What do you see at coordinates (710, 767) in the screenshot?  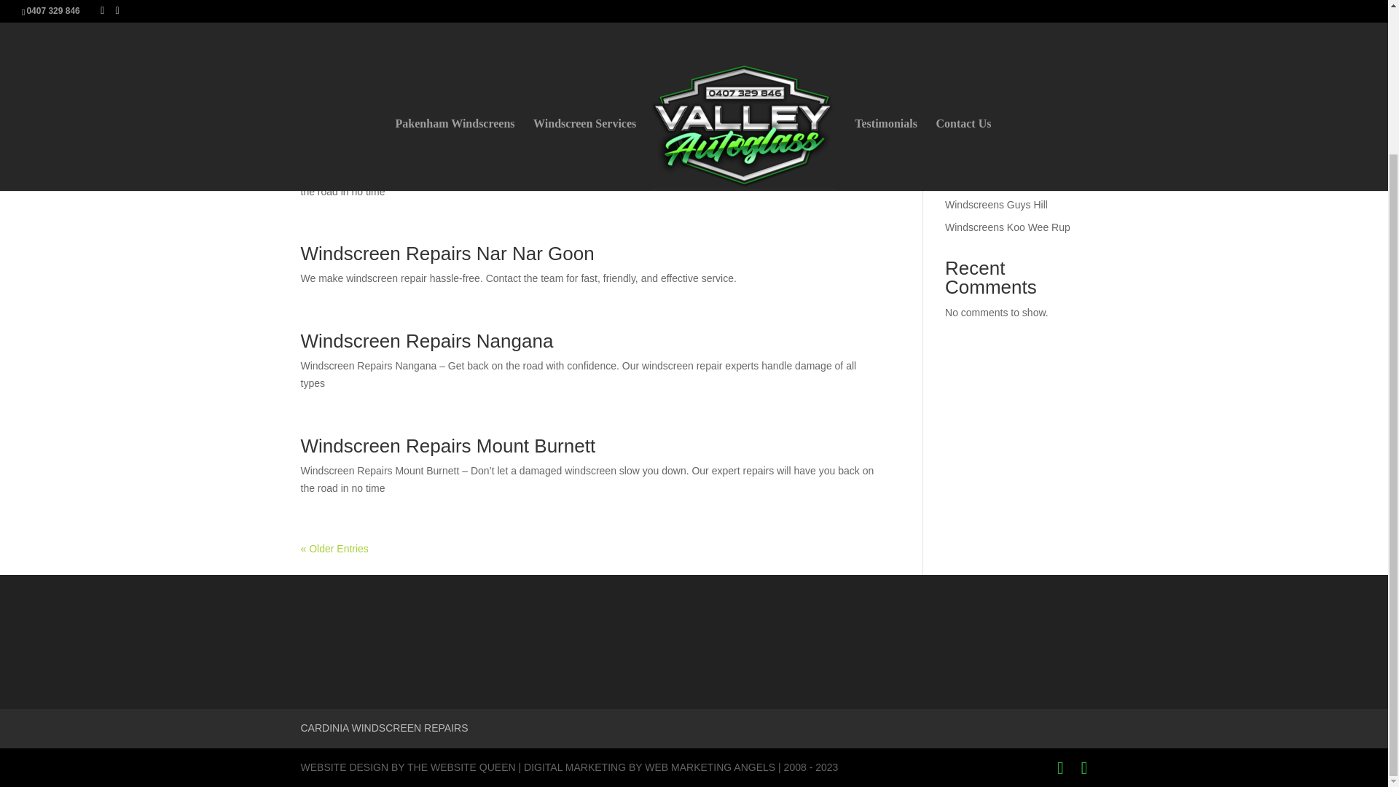 I see `Melbourne Digital Marketing Services` at bounding box center [710, 767].